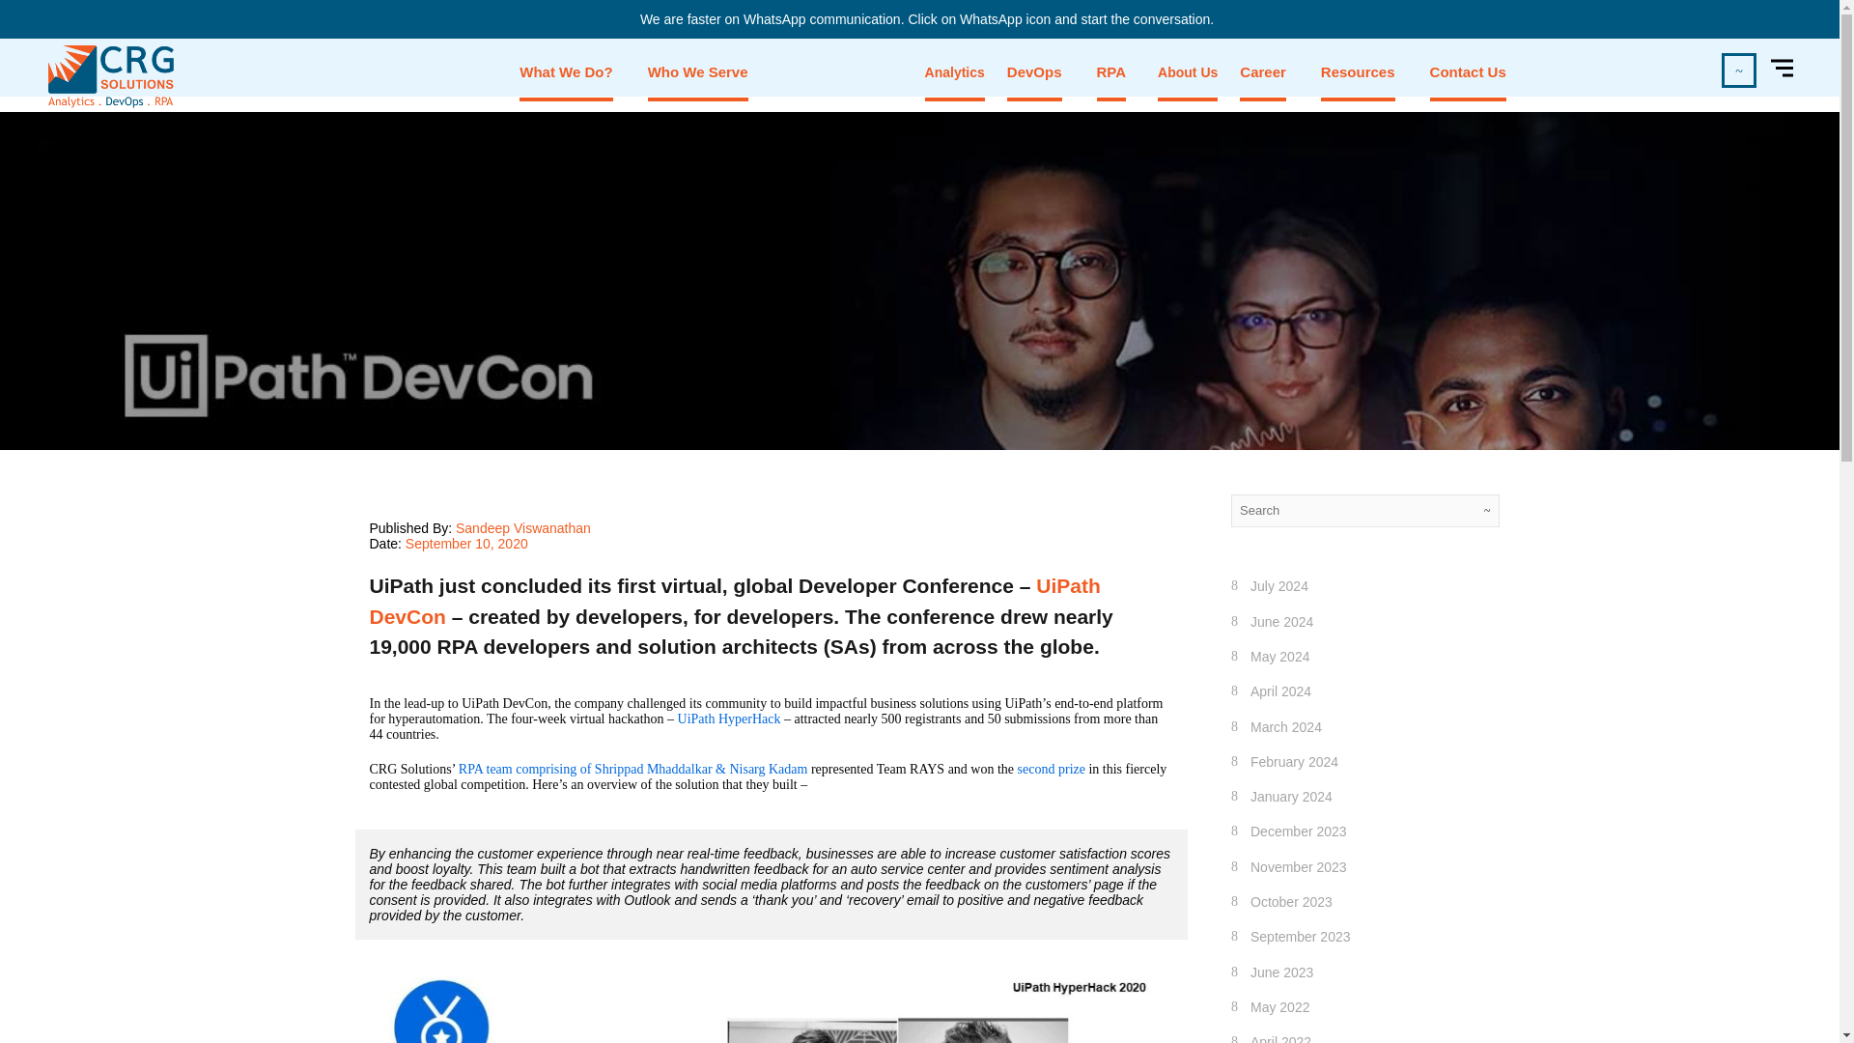 The width and height of the screenshot is (1854, 1043). Describe the element at coordinates (697, 71) in the screenshot. I see `Who We Serve` at that location.